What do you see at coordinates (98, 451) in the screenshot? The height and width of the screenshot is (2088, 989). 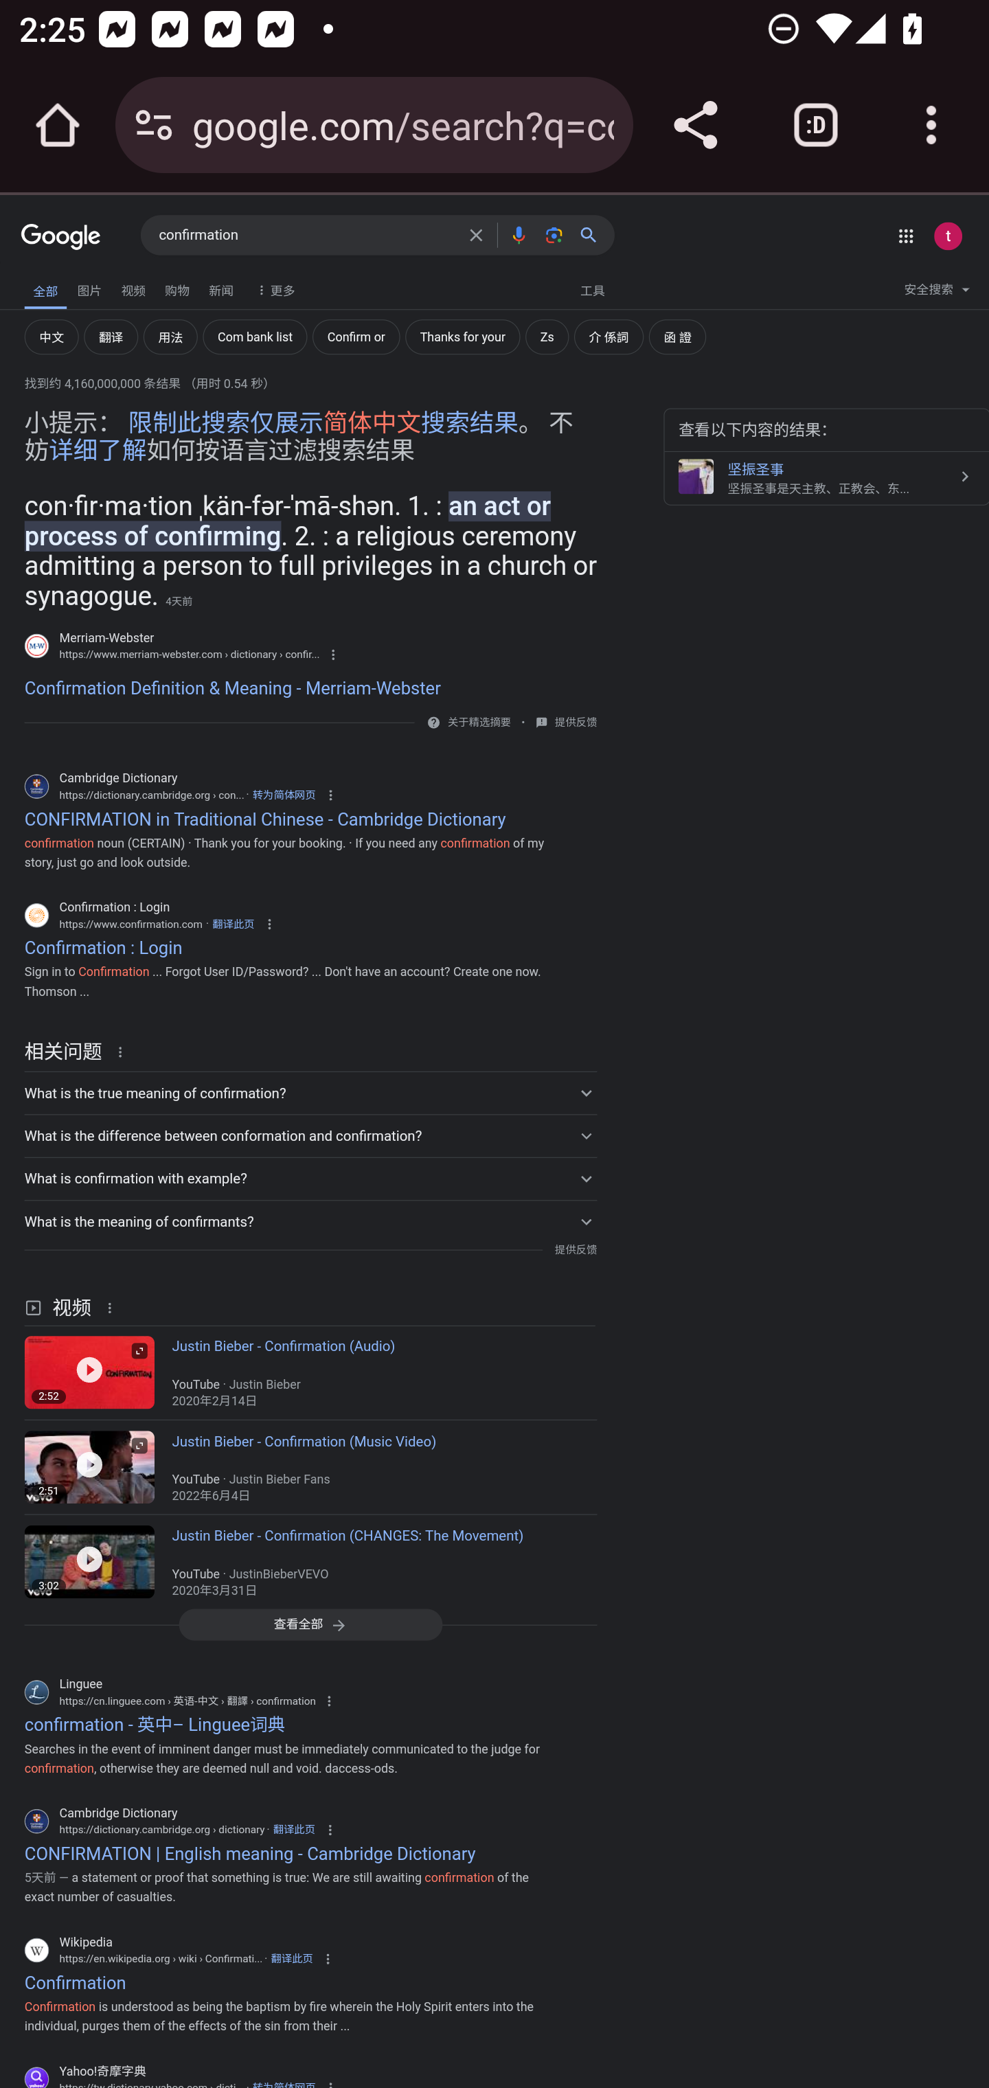 I see `详细了解` at bounding box center [98, 451].